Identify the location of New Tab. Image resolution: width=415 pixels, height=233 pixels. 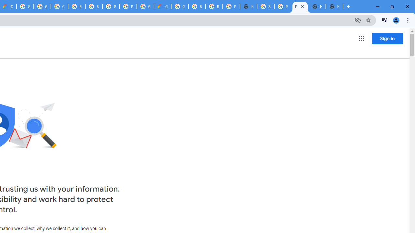
(248, 6).